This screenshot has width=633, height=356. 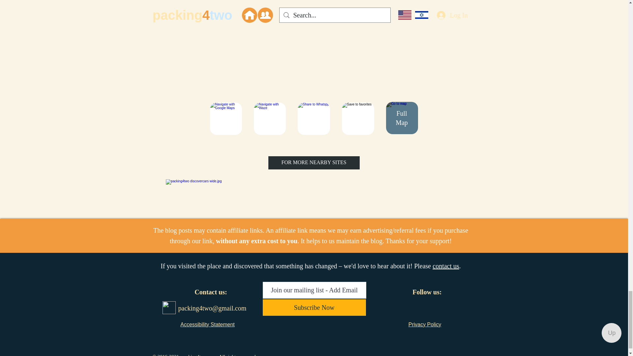 What do you see at coordinates (270, 119) in the screenshot?
I see `Navigate with Waze` at bounding box center [270, 119].